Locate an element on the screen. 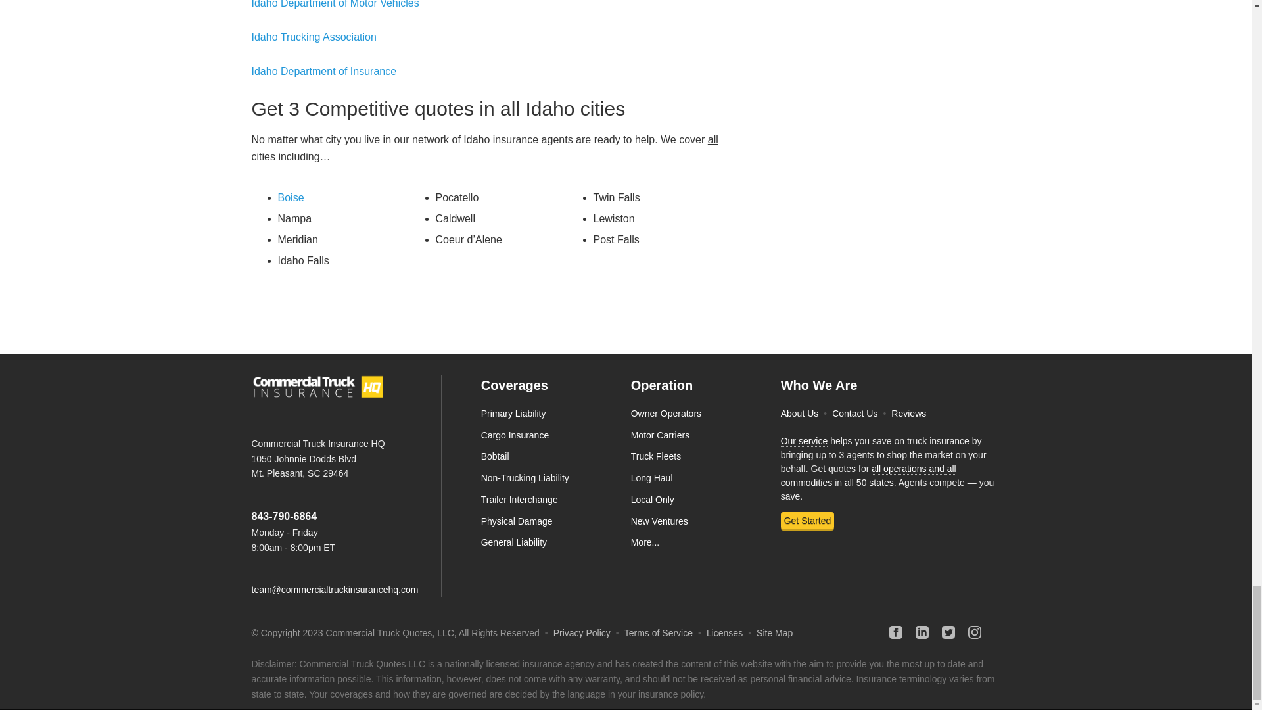 Image resolution: width=1262 pixels, height=710 pixels. Idaho Trucking Association is located at coordinates (314, 37).